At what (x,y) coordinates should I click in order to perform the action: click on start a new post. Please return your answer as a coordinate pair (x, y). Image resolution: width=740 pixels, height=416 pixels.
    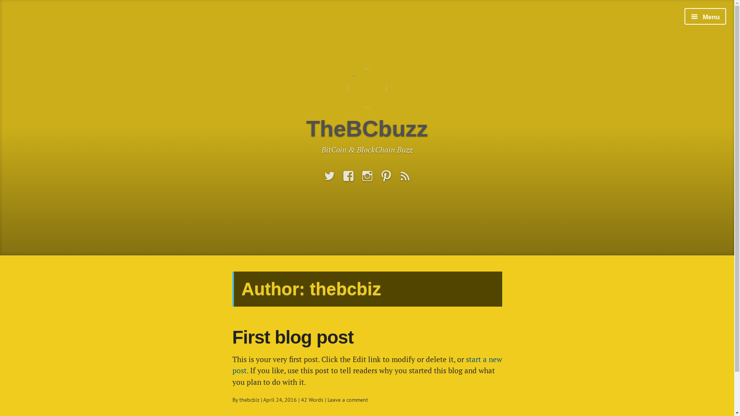
    Looking at the image, I should click on (367, 365).